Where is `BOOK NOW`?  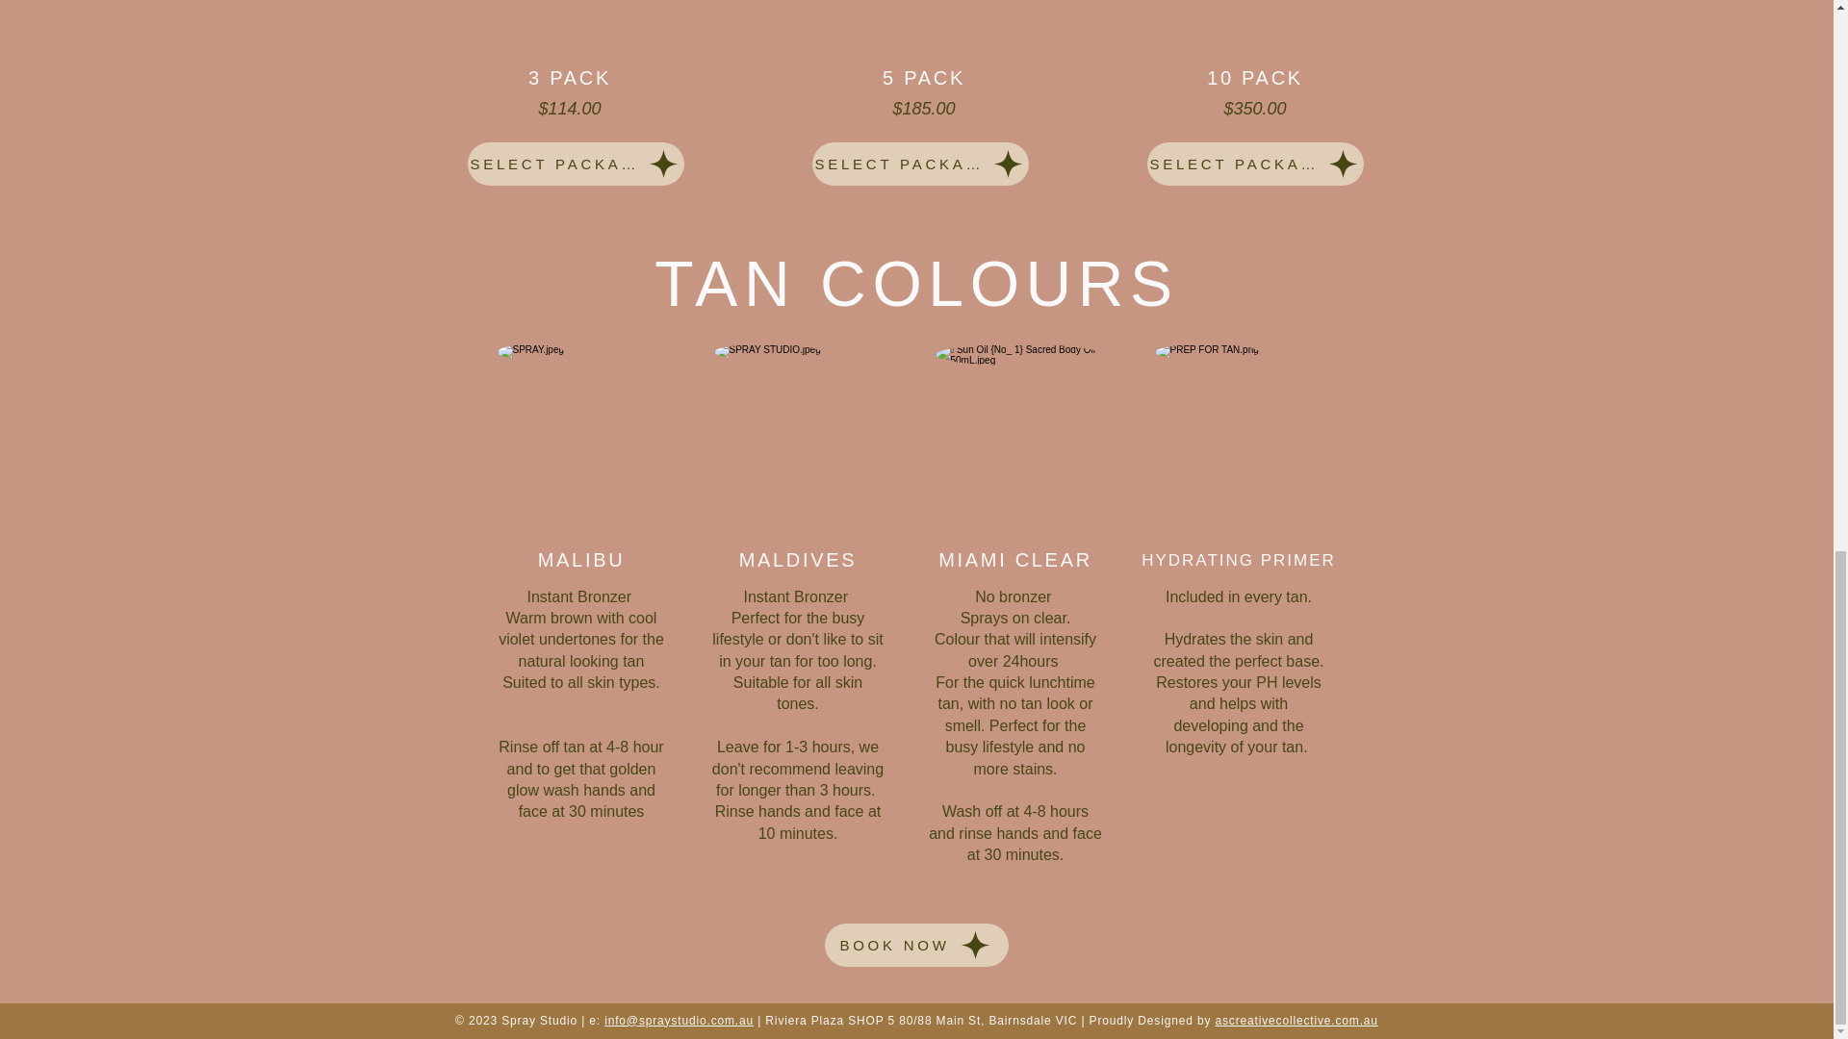 BOOK NOW is located at coordinates (915, 945).